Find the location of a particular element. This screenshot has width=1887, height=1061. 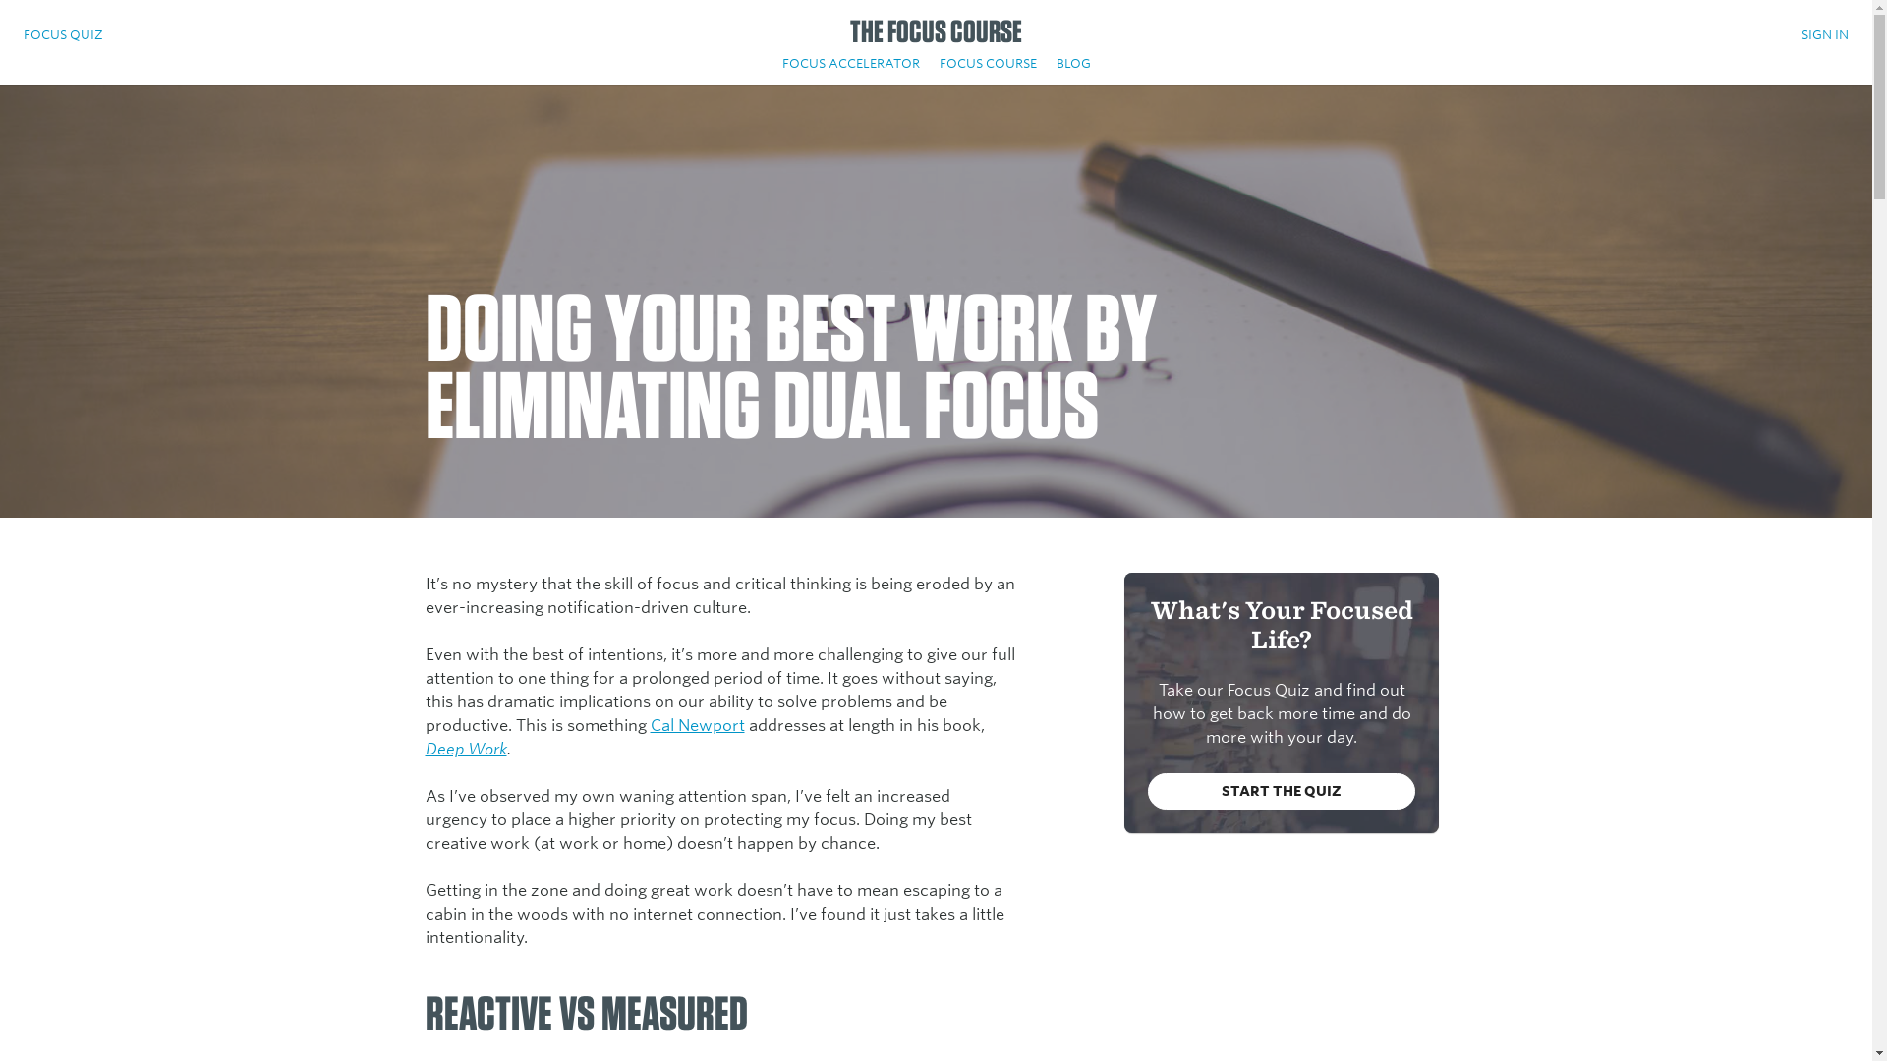

BLOG is located at coordinates (1072, 67).